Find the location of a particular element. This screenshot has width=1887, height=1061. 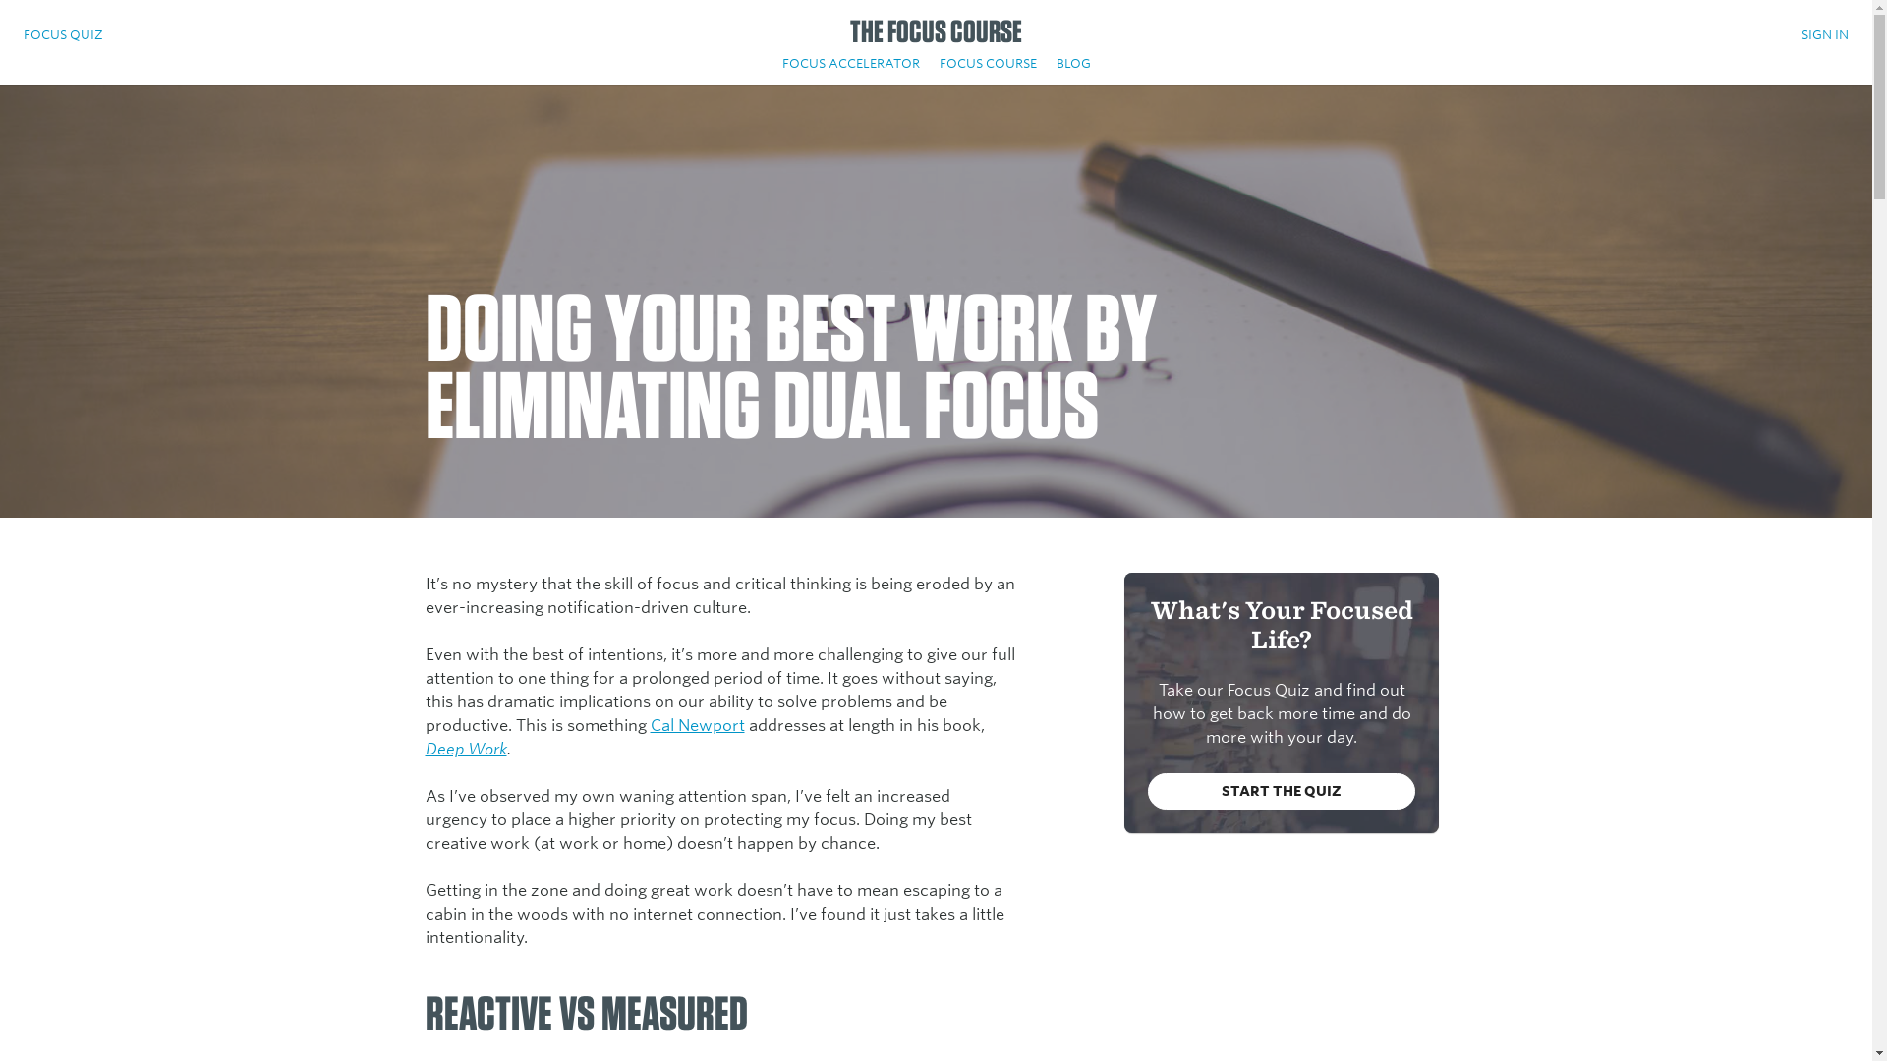

BLOG is located at coordinates (1072, 67).